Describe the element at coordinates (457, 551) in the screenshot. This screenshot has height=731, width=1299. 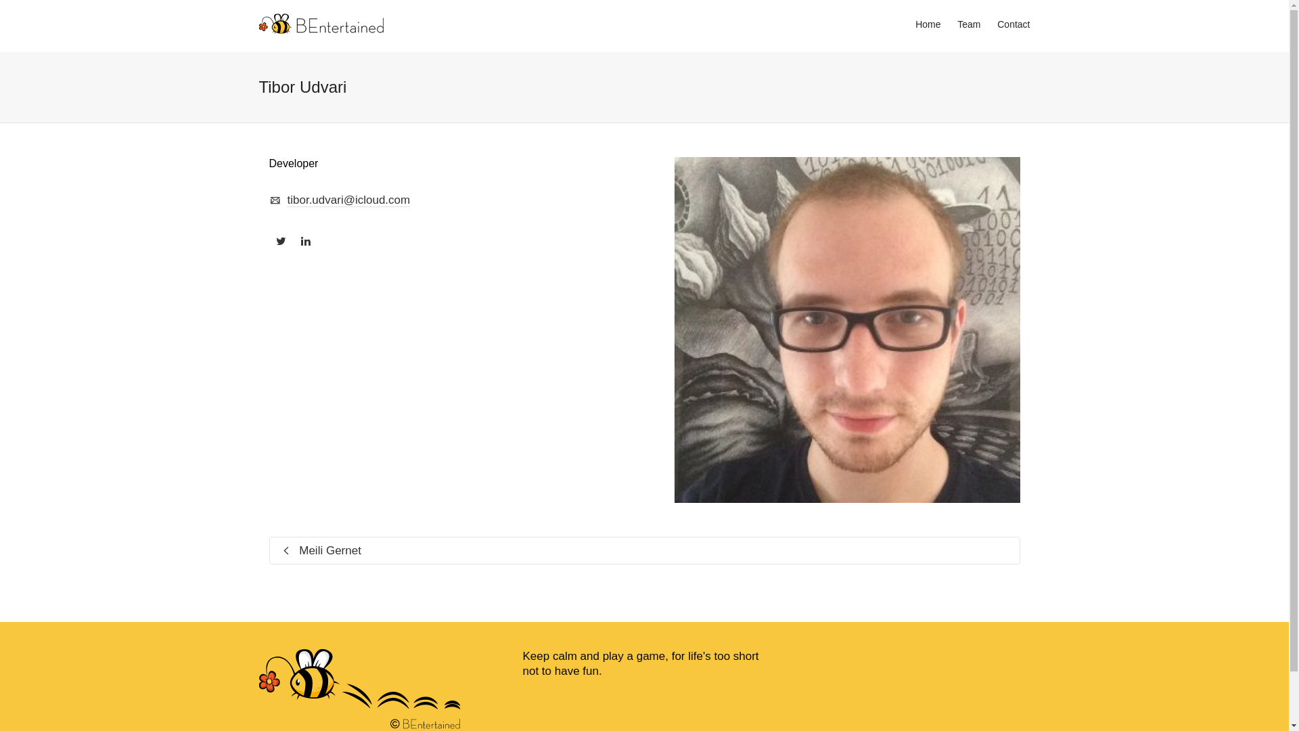
I see `Meili Gernet` at that location.